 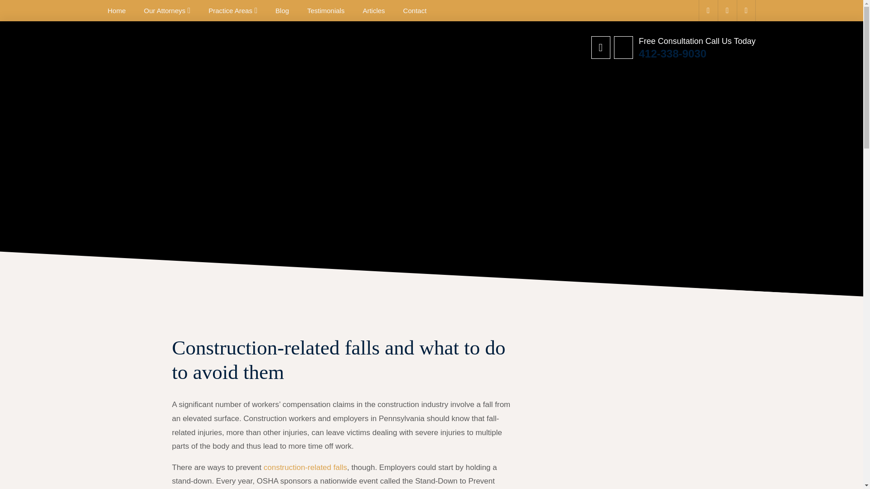 What do you see at coordinates (305, 467) in the screenshot?
I see `construction-related falls` at bounding box center [305, 467].